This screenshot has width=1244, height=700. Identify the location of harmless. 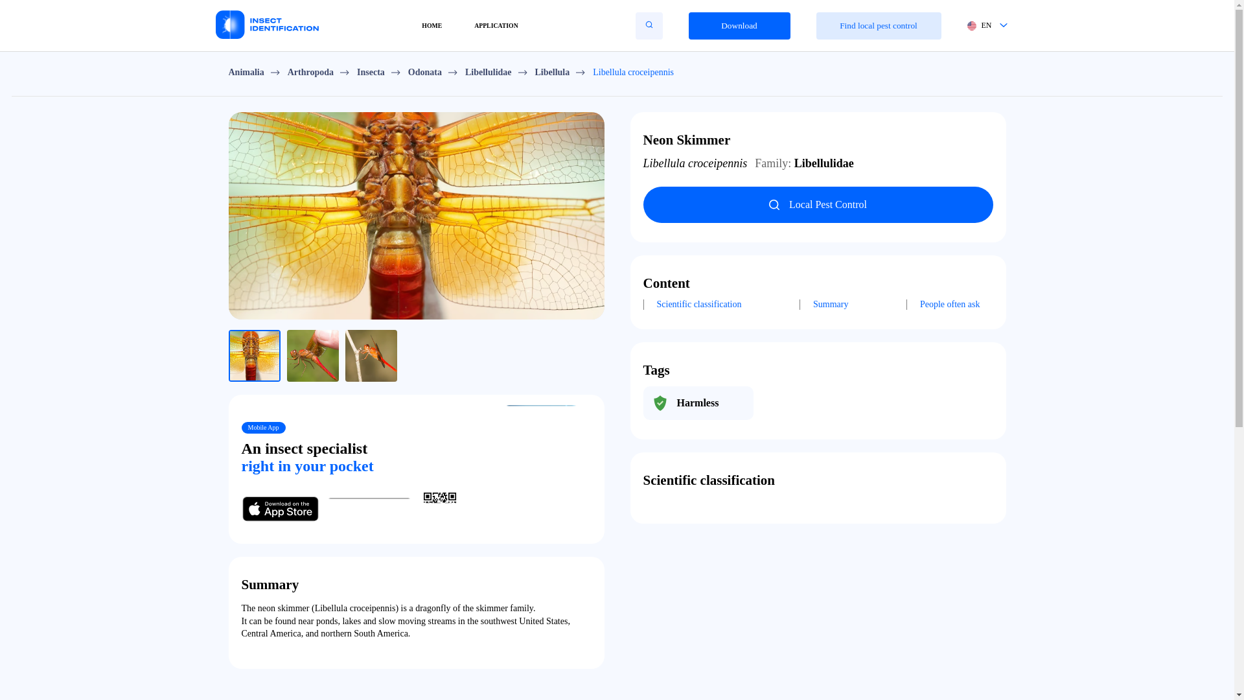
(697, 403).